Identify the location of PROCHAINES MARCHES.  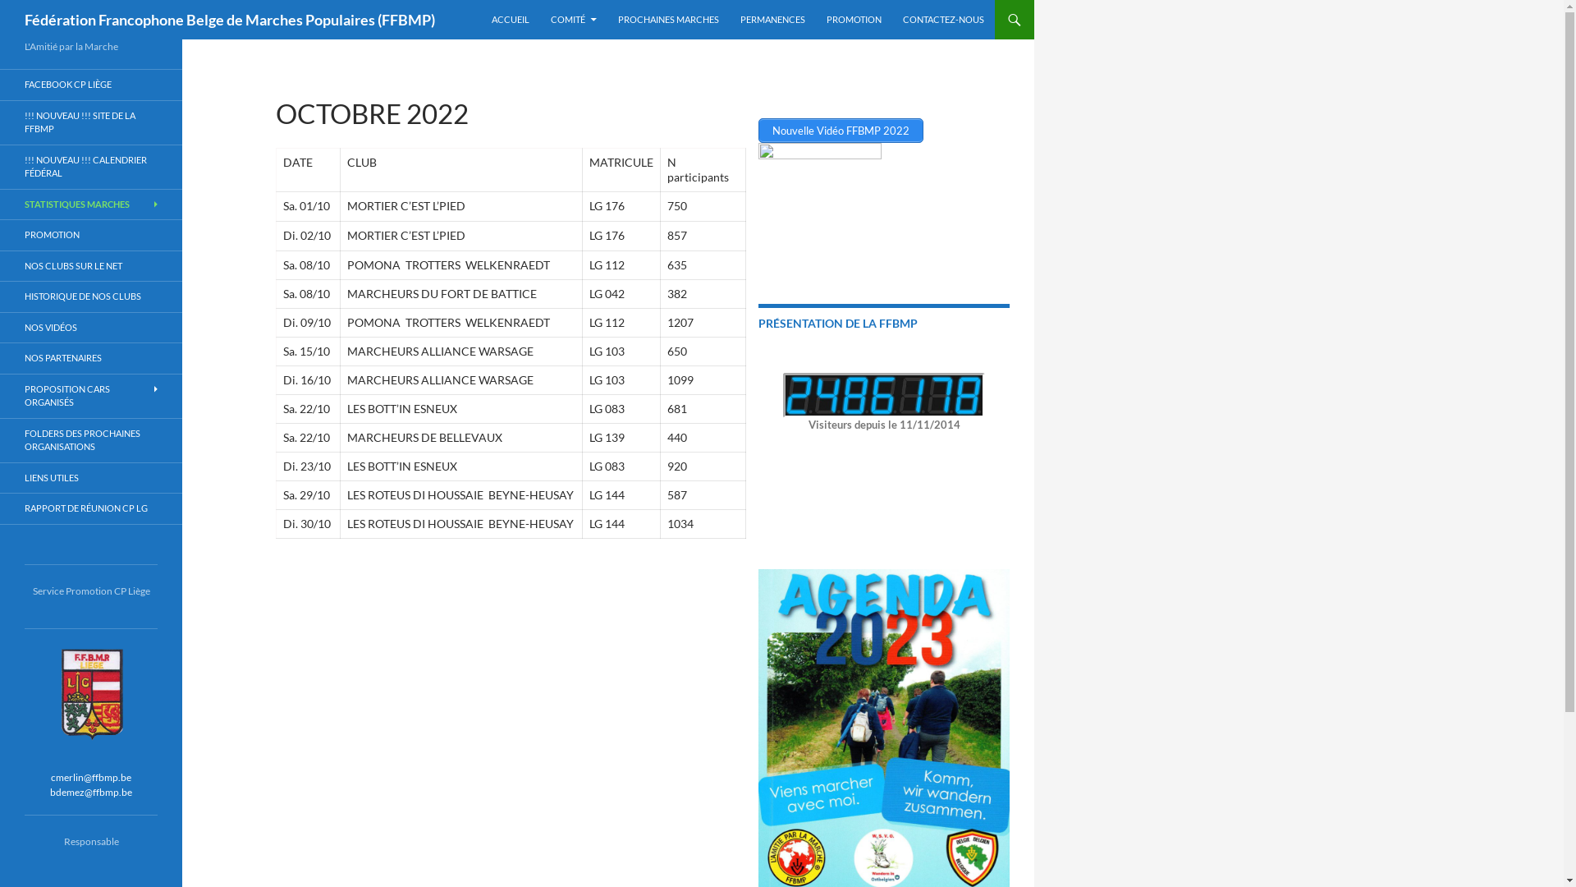
(668, 20).